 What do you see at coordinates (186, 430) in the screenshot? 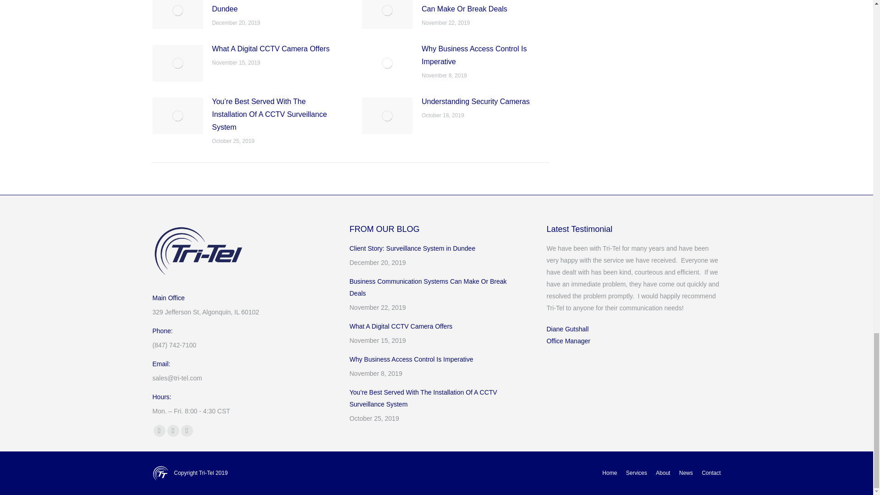
I see `Mail page opens in new window` at bounding box center [186, 430].